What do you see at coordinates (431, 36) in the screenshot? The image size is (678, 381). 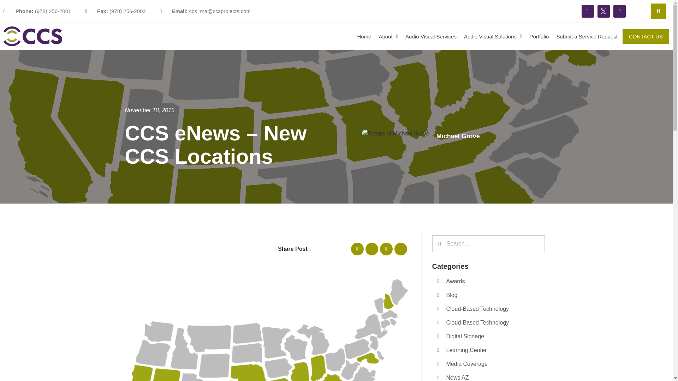 I see `Audio Visual Services` at bounding box center [431, 36].